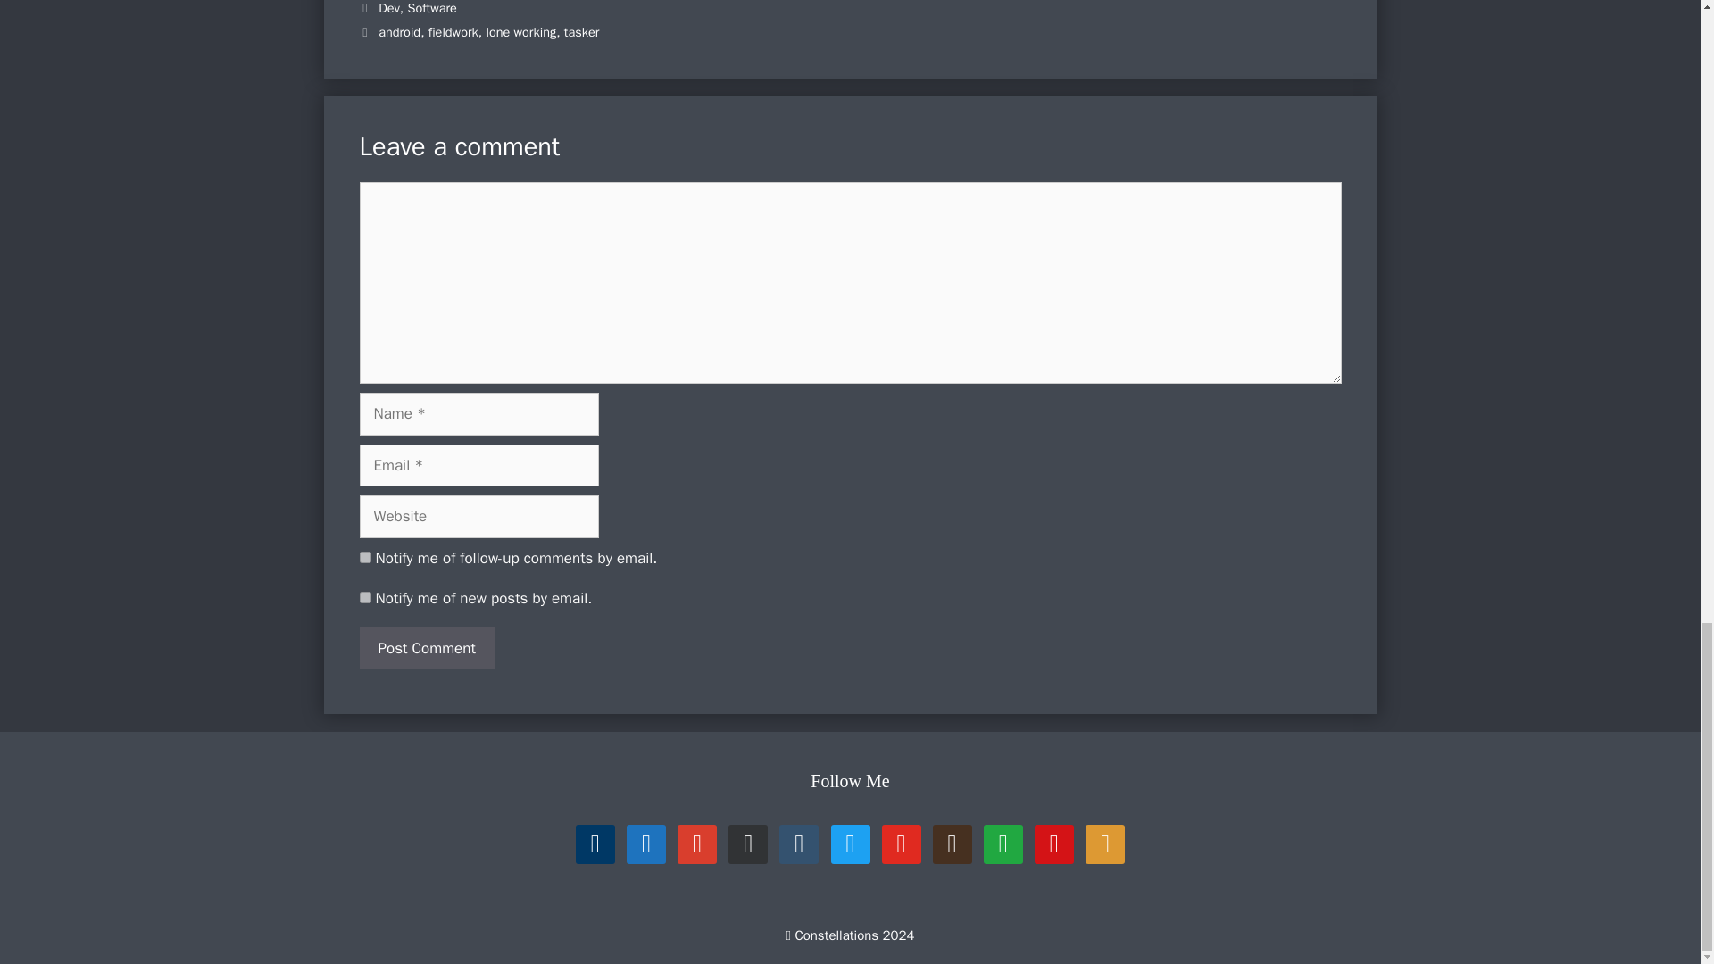  I want to click on google-scholar, so click(696, 843).